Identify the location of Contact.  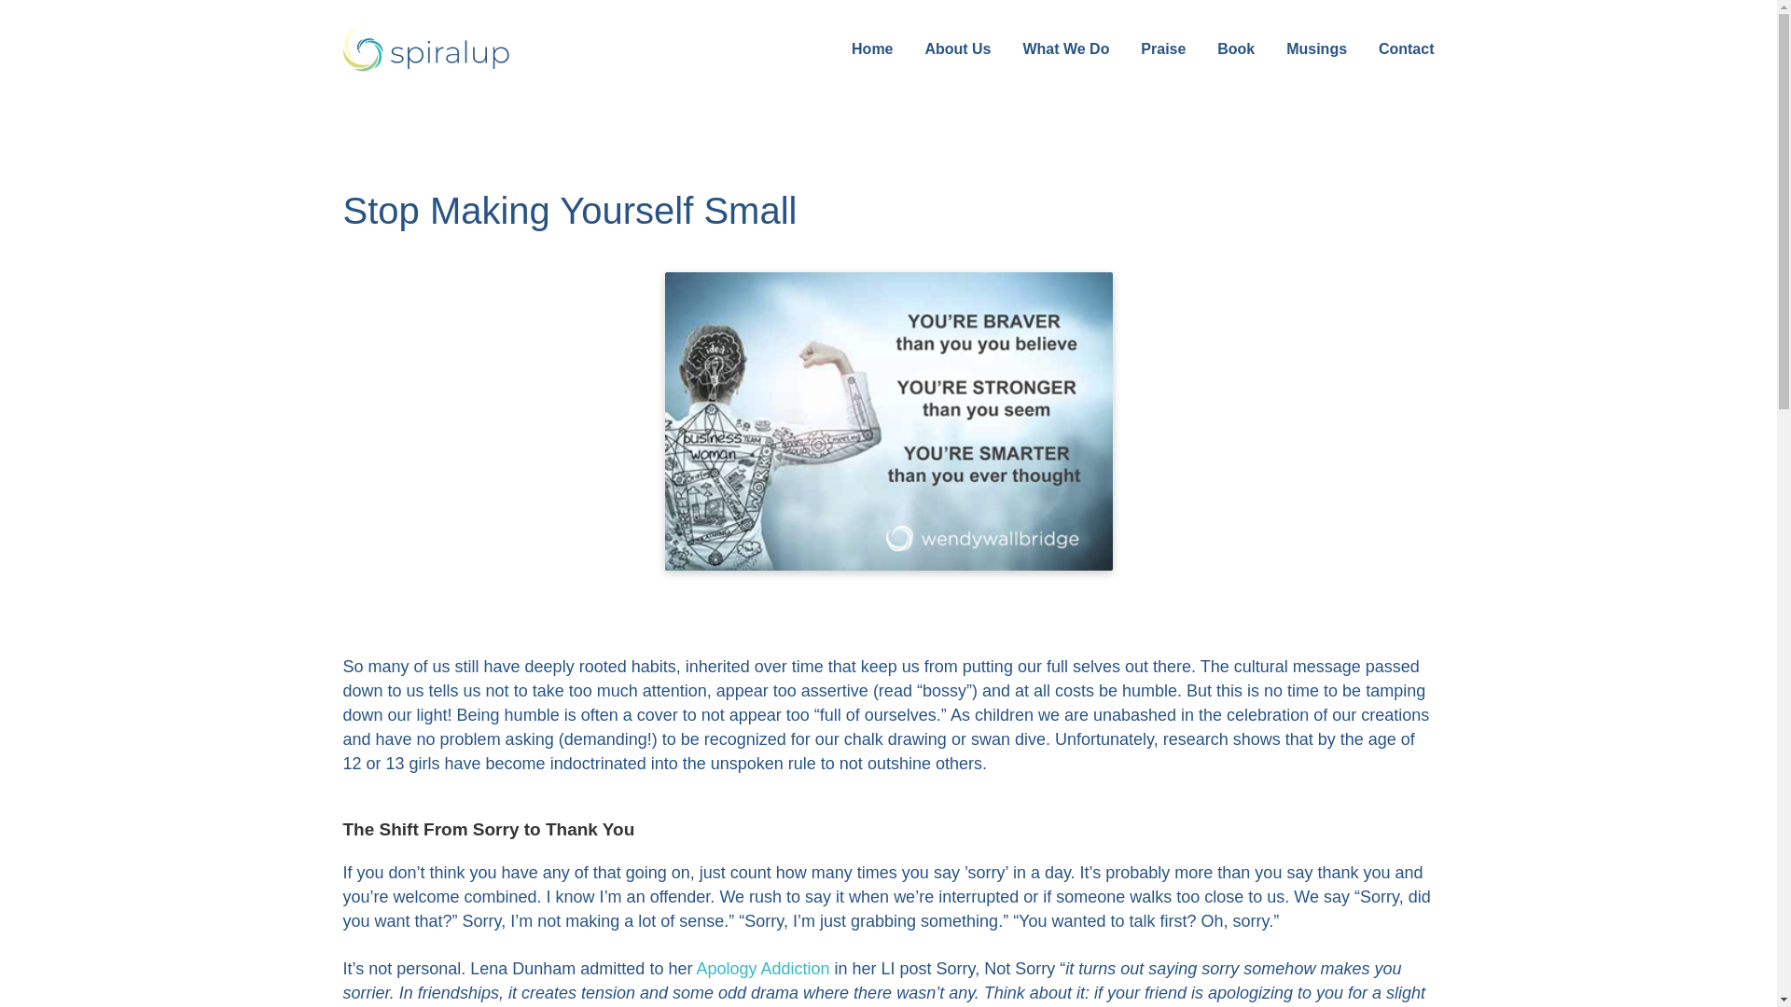
(1403, 48).